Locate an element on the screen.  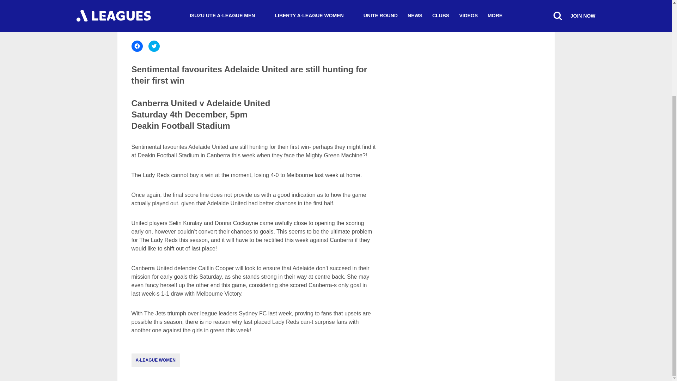
Click to share on Twitter is located at coordinates (154, 46).